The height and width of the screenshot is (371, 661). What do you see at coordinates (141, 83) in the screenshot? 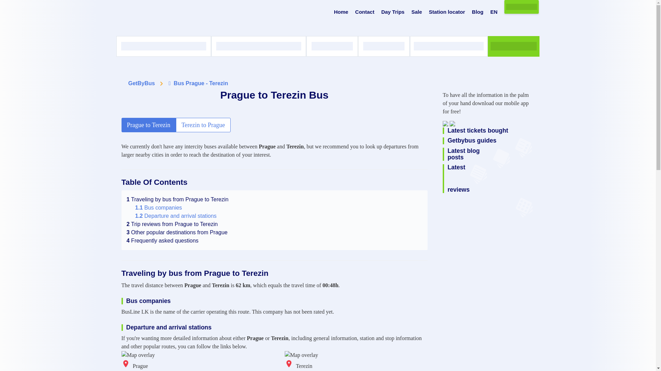
I see `GetByBus` at bounding box center [141, 83].